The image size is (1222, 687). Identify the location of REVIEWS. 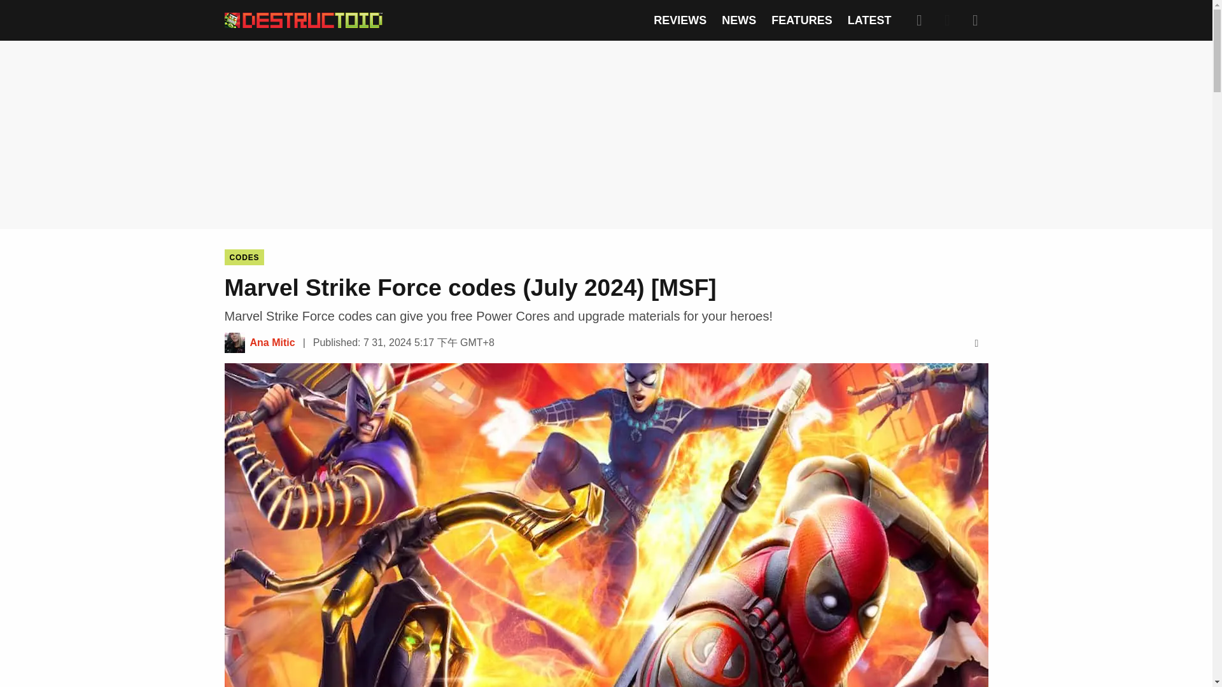
(680, 20).